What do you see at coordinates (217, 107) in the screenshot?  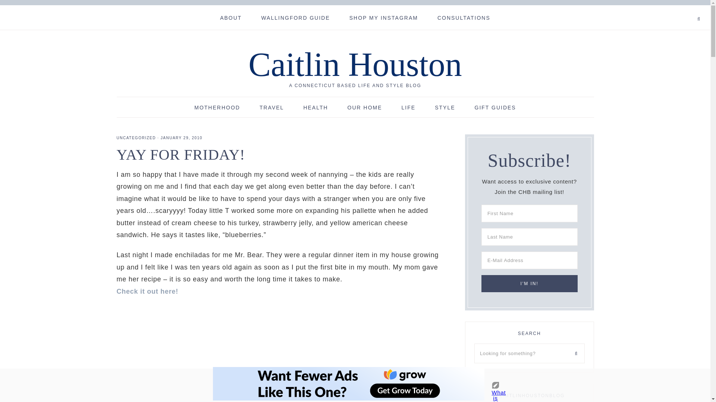 I see `MOTHERHOOD` at bounding box center [217, 107].